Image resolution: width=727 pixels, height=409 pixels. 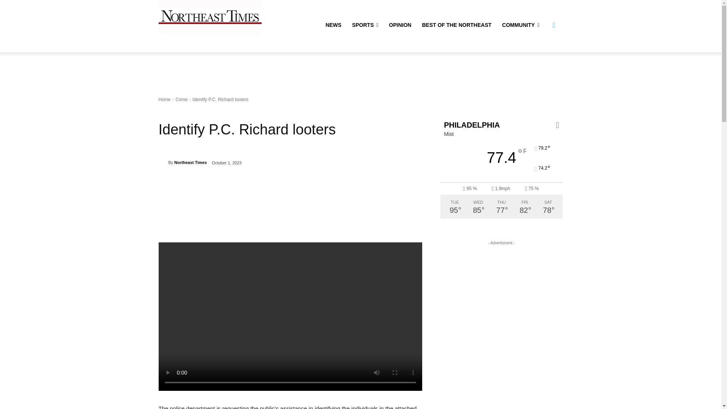 What do you see at coordinates (520, 25) in the screenshot?
I see `COMMUNITY` at bounding box center [520, 25].